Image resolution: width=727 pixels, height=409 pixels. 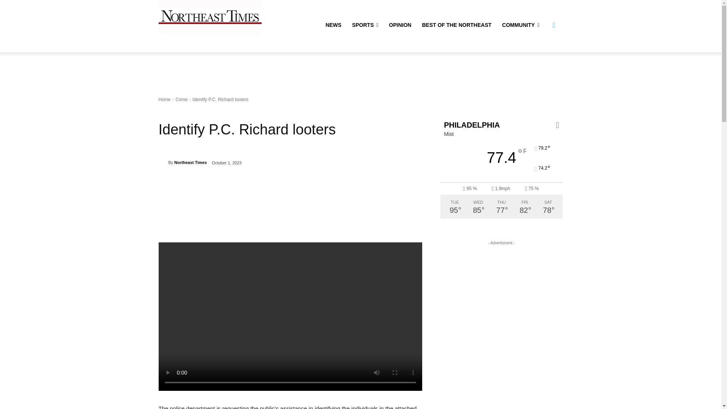 What do you see at coordinates (520, 25) in the screenshot?
I see `COMMUNITY` at bounding box center [520, 25].